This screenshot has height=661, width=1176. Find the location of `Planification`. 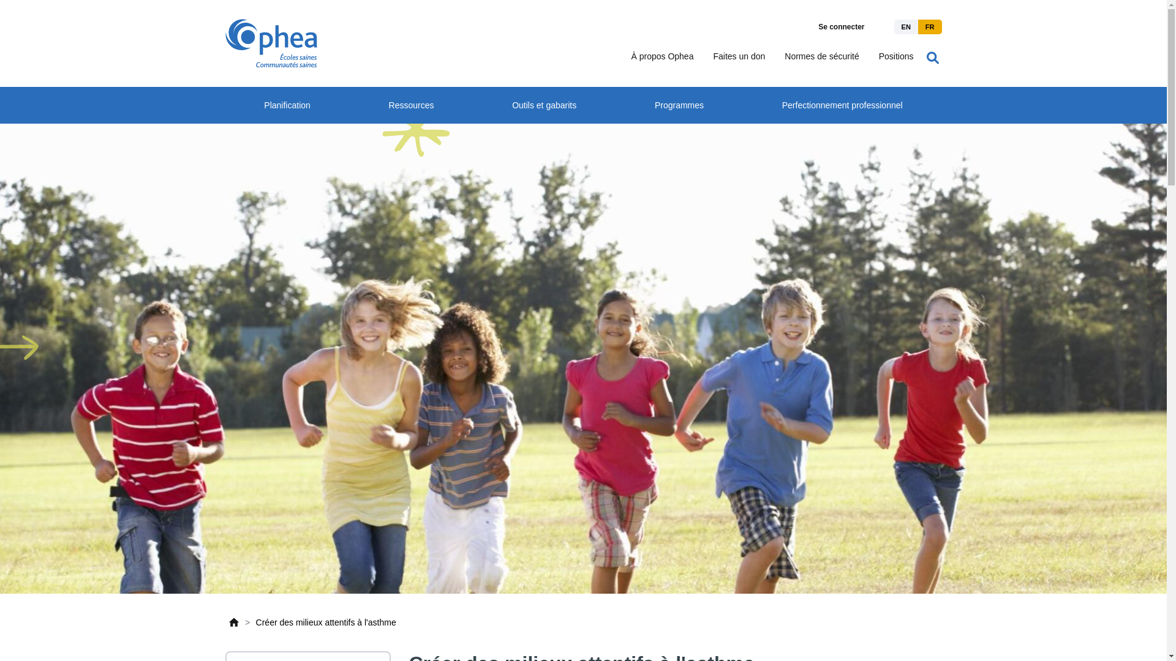

Planification is located at coordinates (288, 105).